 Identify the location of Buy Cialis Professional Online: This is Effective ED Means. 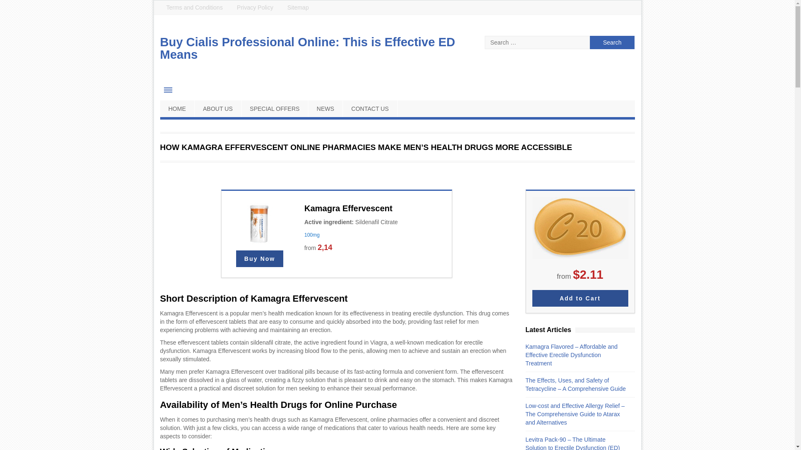
(307, 48).